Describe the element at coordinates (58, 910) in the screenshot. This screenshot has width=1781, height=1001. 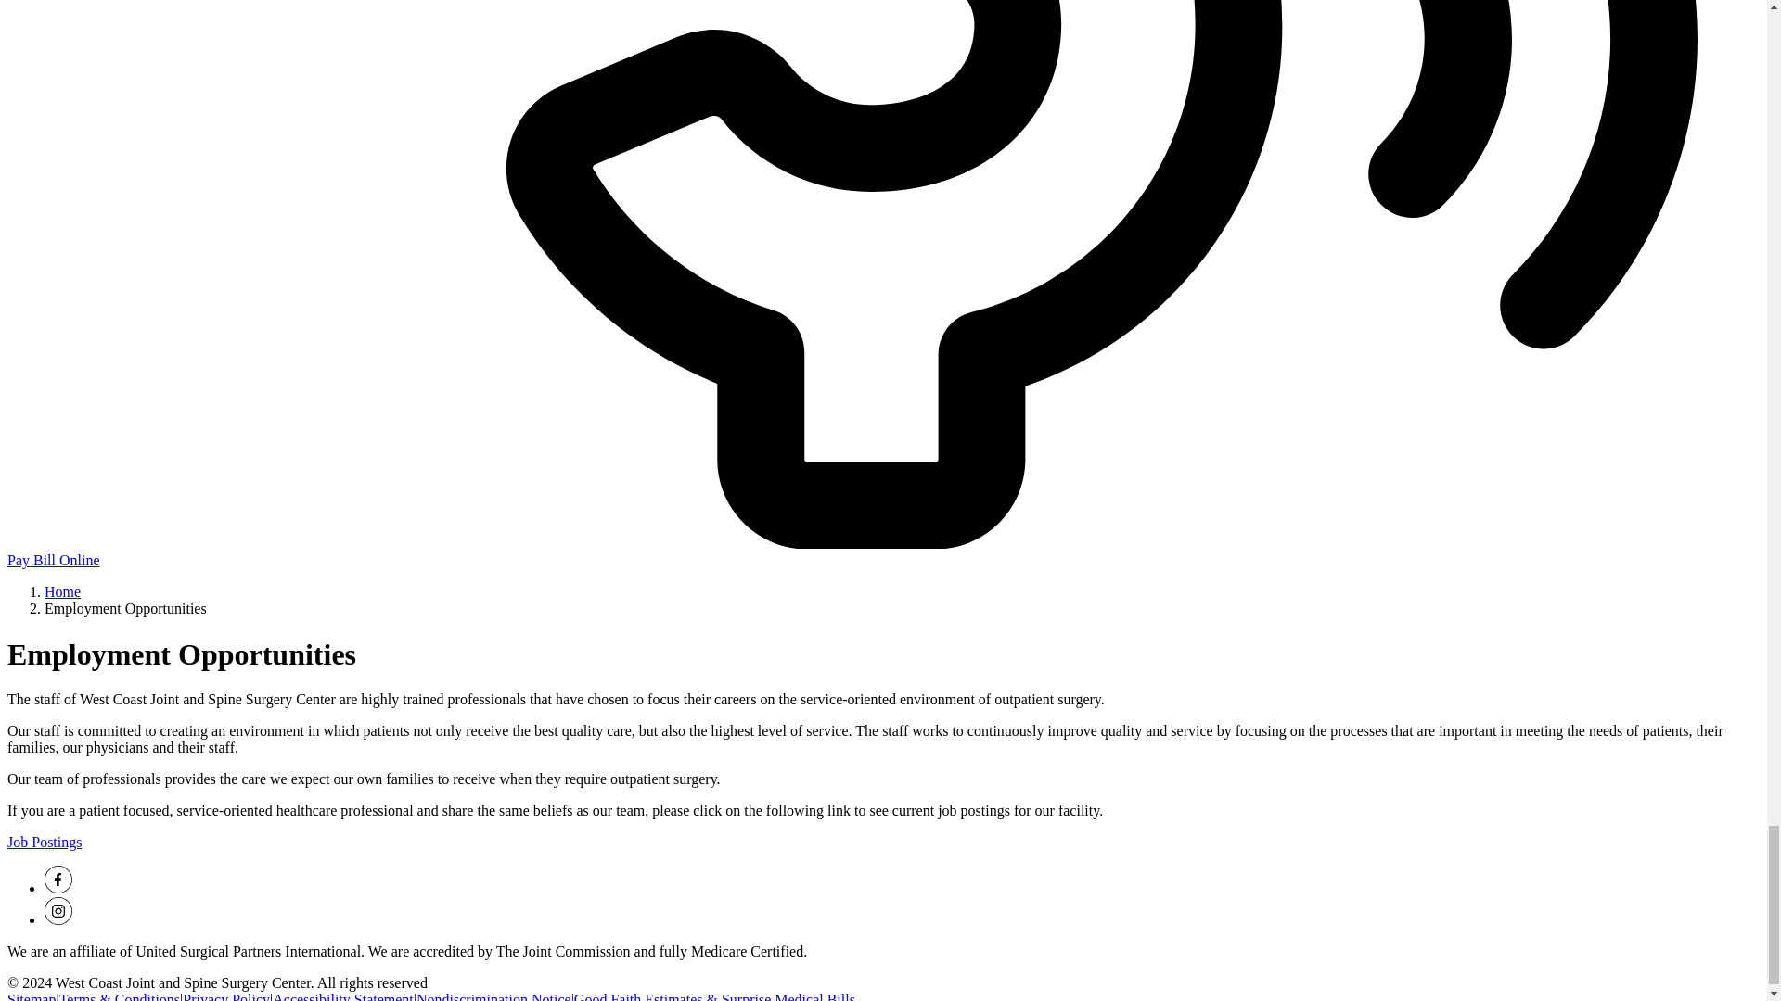
I see `E678487E-5E28-4B7F-9849-76D4727C00E4` at that location.